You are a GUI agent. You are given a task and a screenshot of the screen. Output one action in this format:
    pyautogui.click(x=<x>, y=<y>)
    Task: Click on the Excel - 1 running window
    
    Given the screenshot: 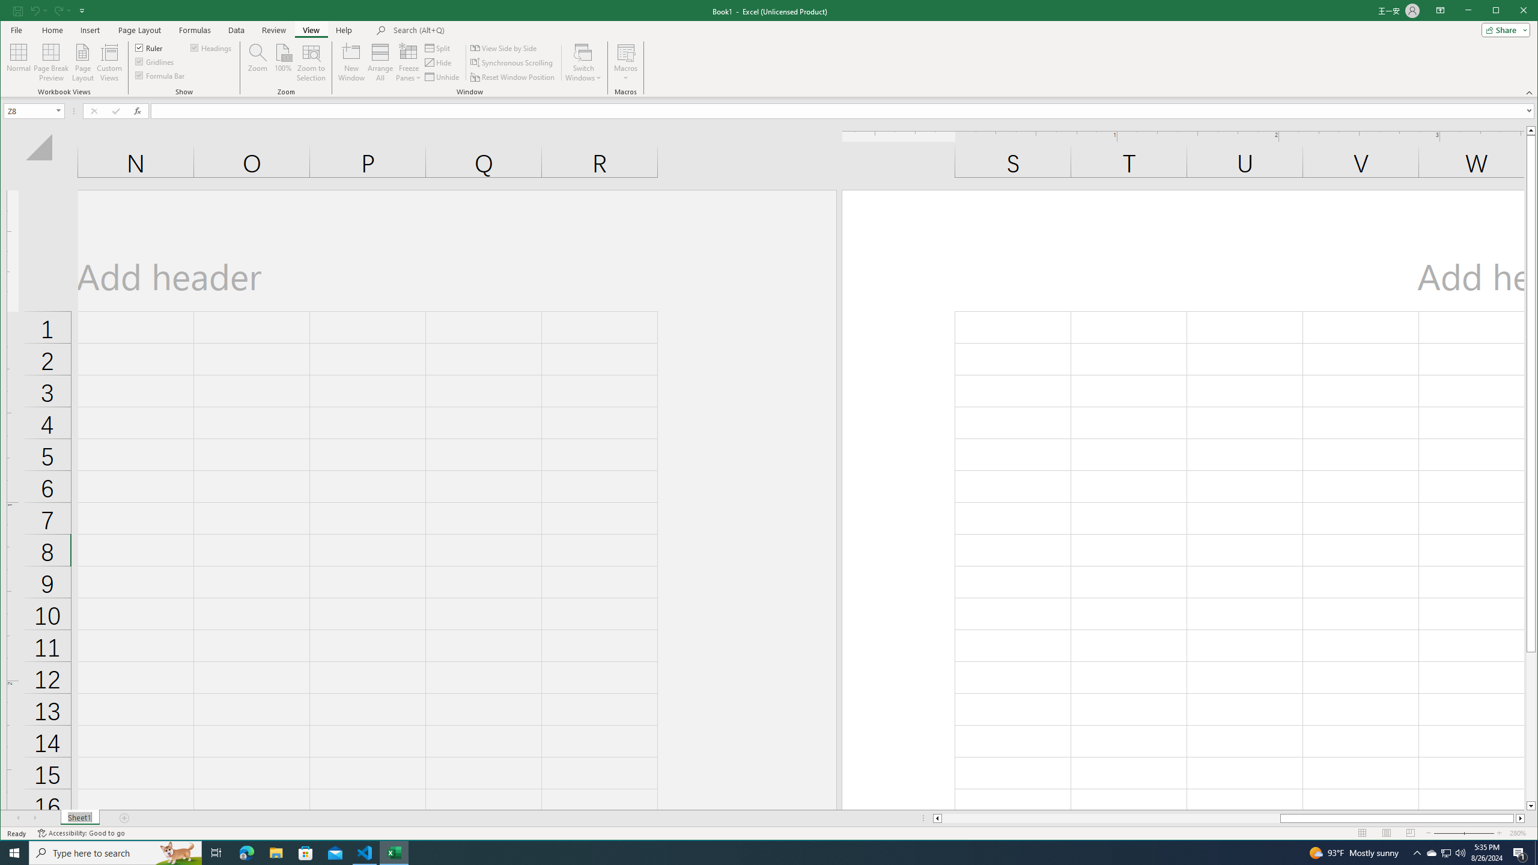 What is the action you would take?
    pyautogui.click(x=394, y=853)
    